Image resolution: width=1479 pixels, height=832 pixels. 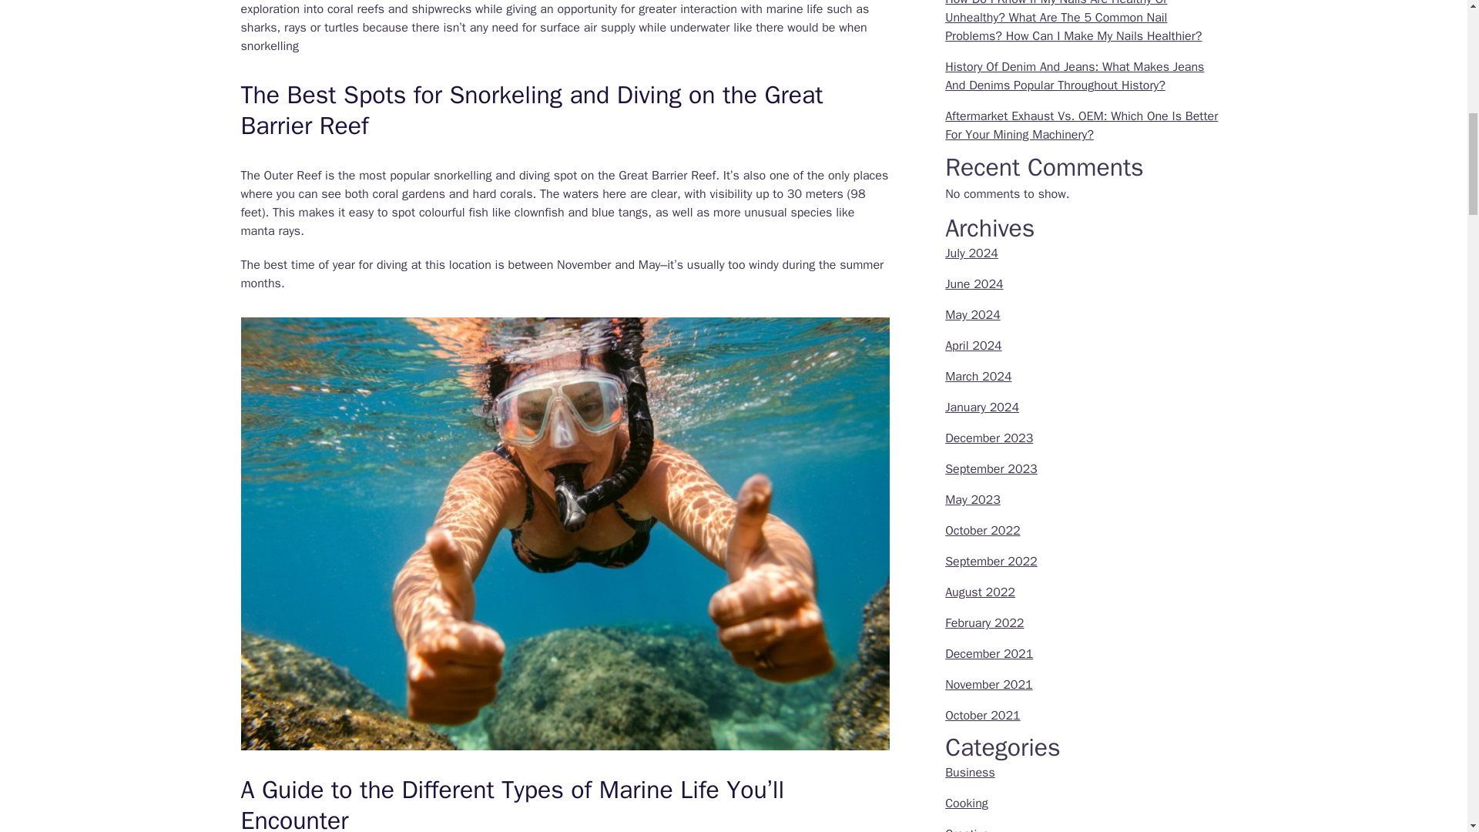 What do you see at coordinates (978, 376) in the screenshot?
I see `March 2024` at bounding box center [978, 376].